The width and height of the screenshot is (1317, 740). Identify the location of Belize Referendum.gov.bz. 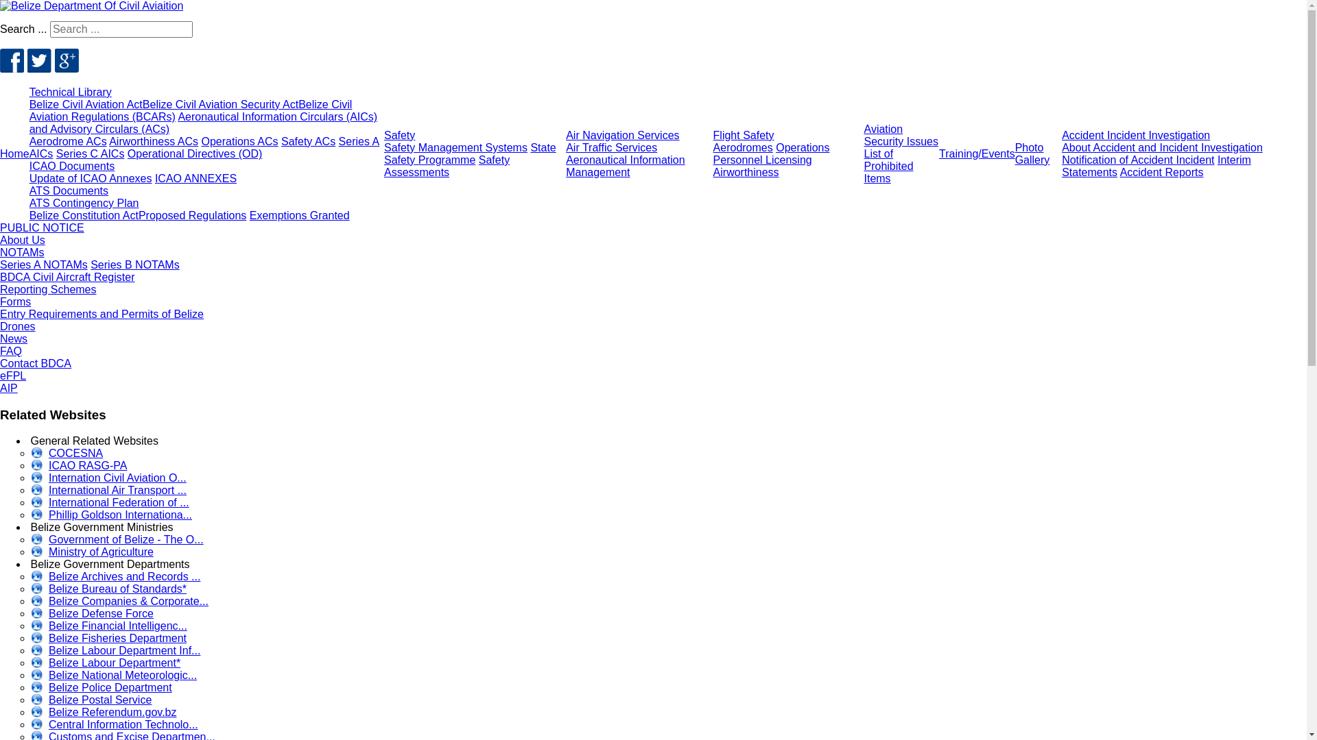
(104, 714).